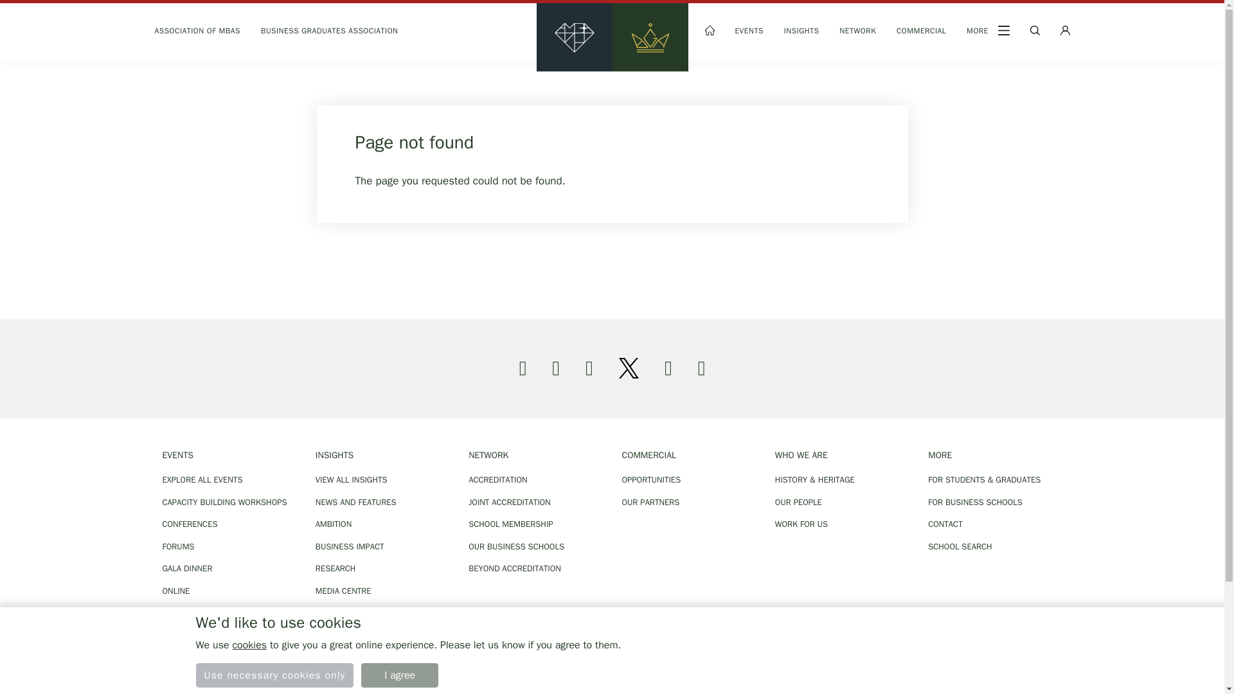  Describe the element at coordinates (801, 32) in the screenshot. I see `INSIGHTS` at that location.